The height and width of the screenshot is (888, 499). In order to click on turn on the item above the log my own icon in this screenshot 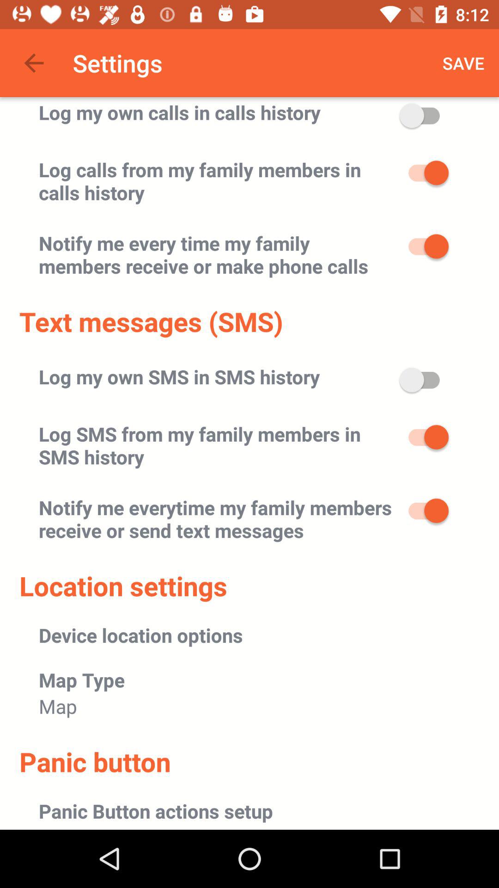, I will do `click(34, 63)`.